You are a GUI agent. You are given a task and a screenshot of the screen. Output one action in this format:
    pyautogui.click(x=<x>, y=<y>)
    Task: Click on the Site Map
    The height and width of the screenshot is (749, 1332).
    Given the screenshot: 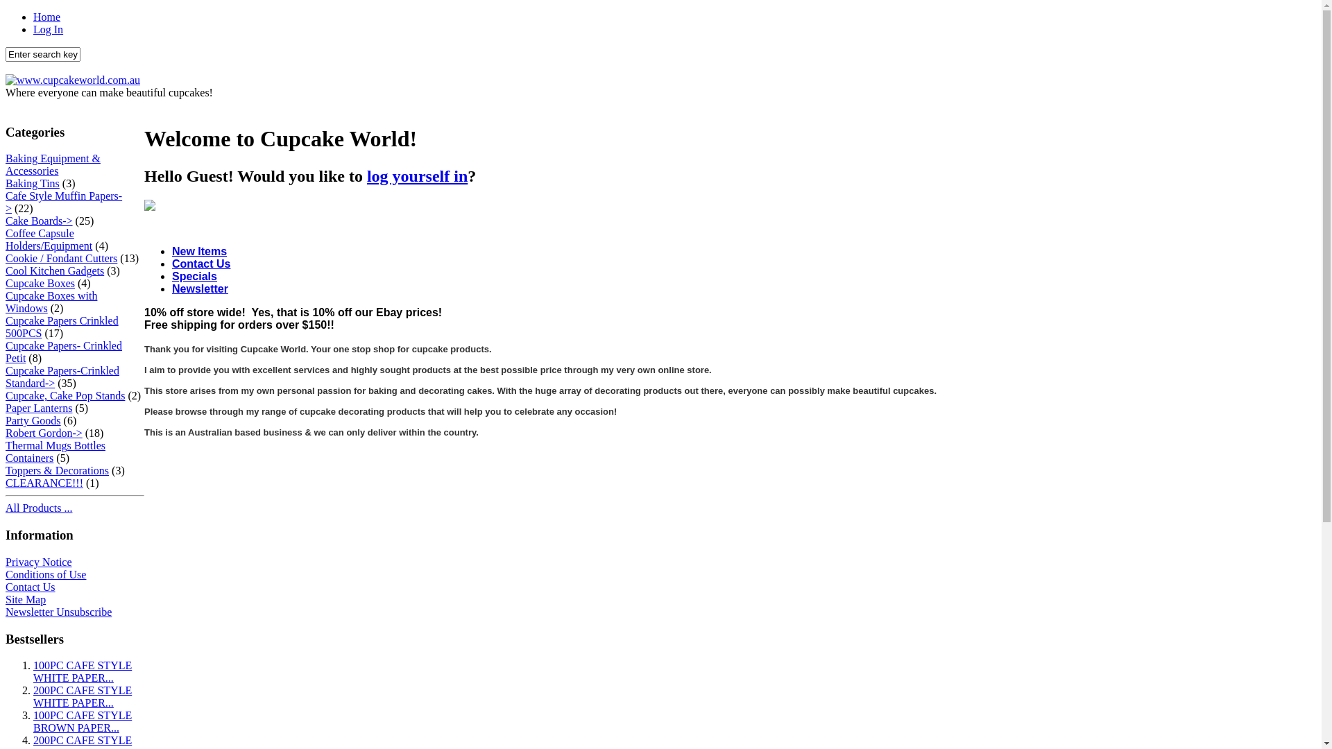 What is the action you would take?
    pyautogui.click(x=26, y=599)
    